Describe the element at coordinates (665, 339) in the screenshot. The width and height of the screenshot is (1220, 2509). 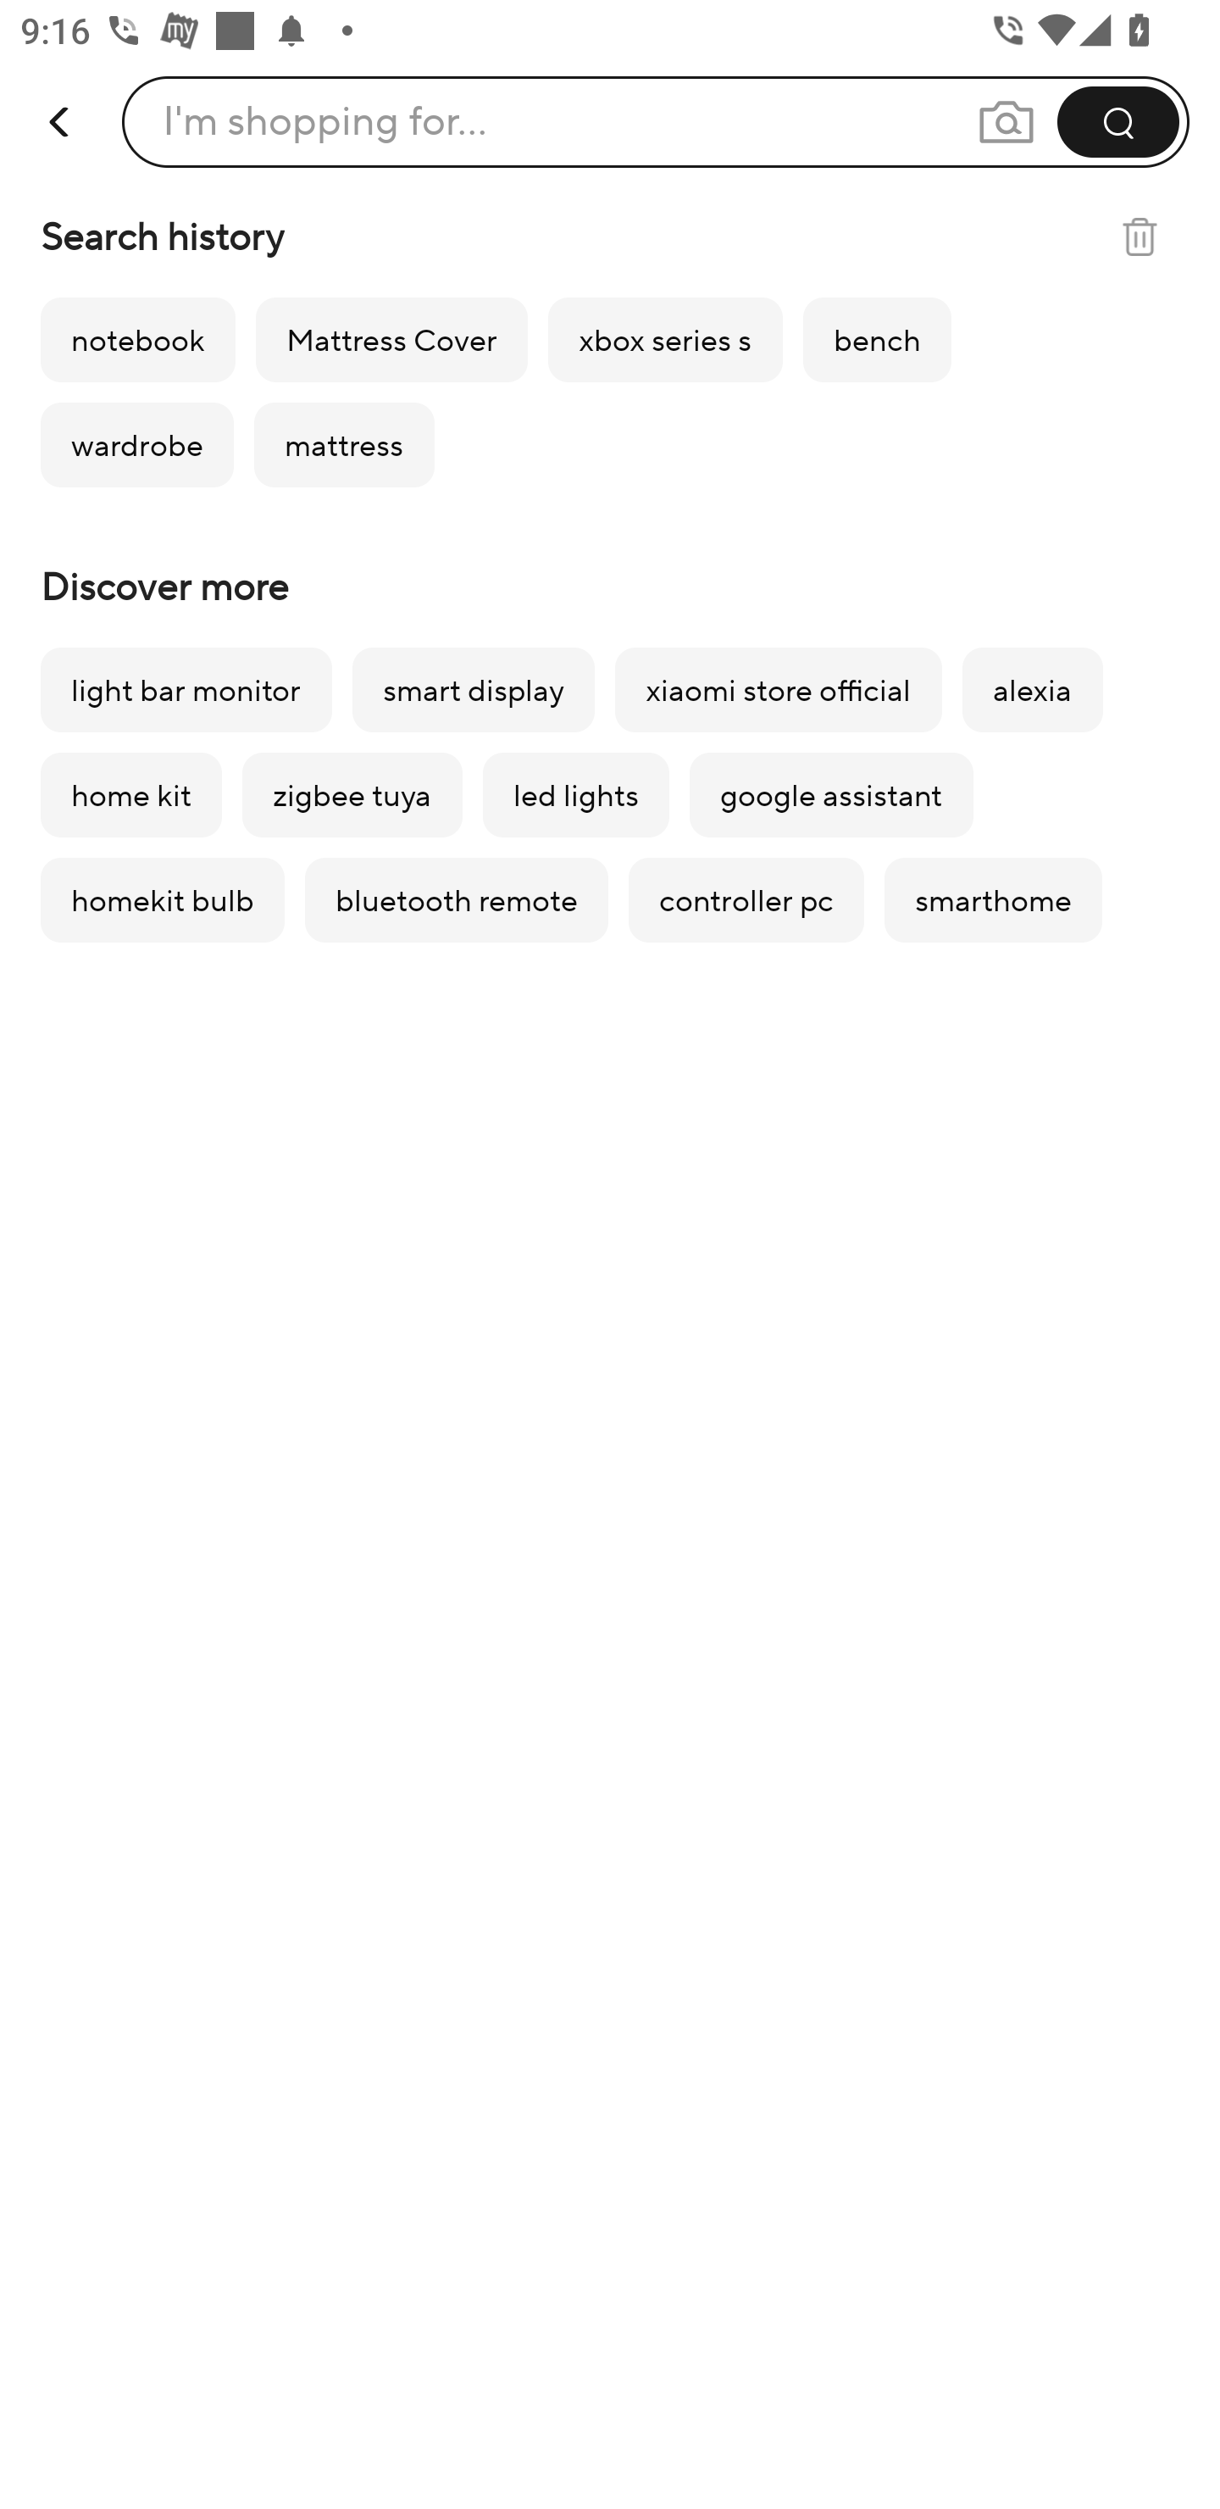
I see `xbox series s` at that location.